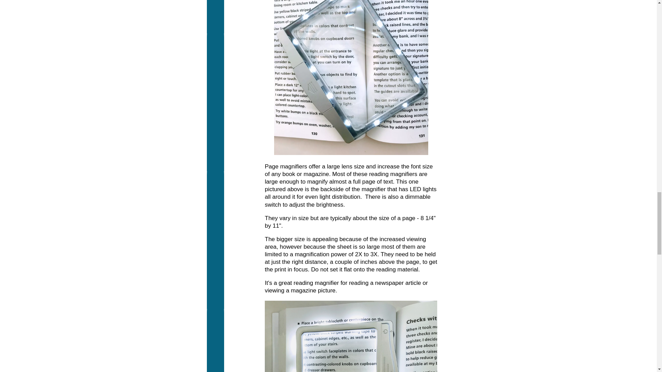 The height and width of the screenshot is (372, 662). What do you see at coordinates (351, 336) in the screenshot?
I see `book light magnifier` at bounding box center [351, 336].